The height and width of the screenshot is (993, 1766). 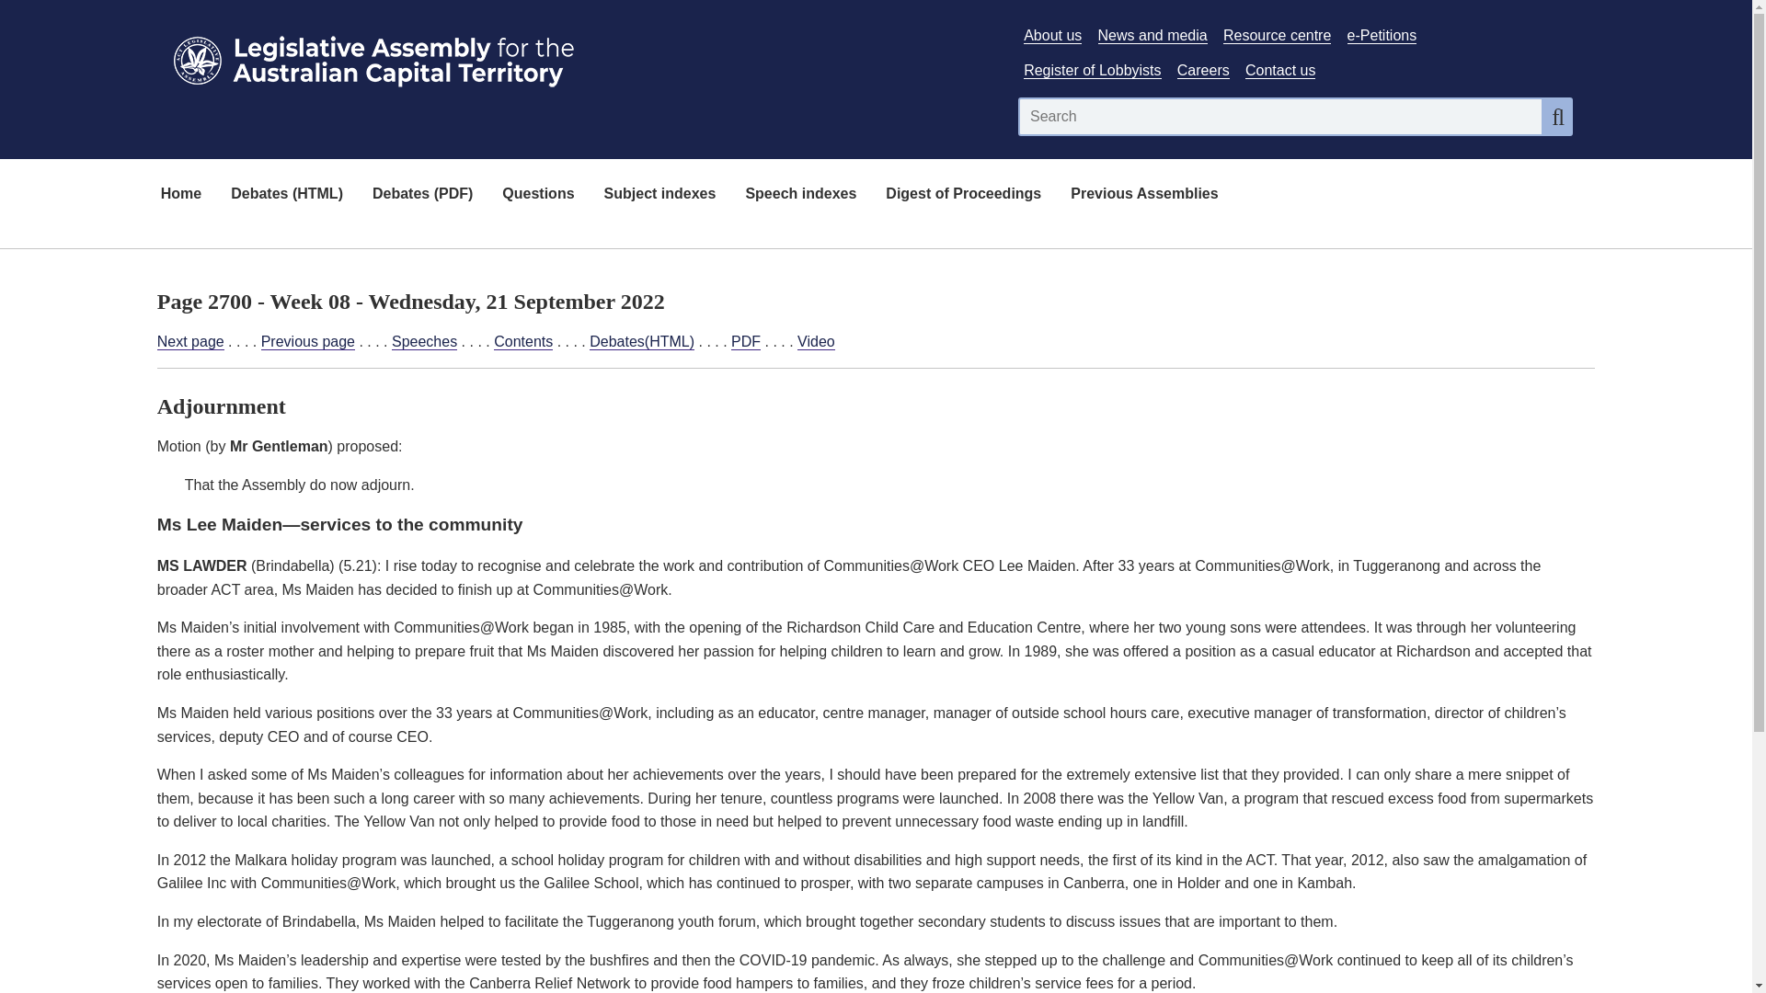 I want to click on Home, so click(x=180, y=195).